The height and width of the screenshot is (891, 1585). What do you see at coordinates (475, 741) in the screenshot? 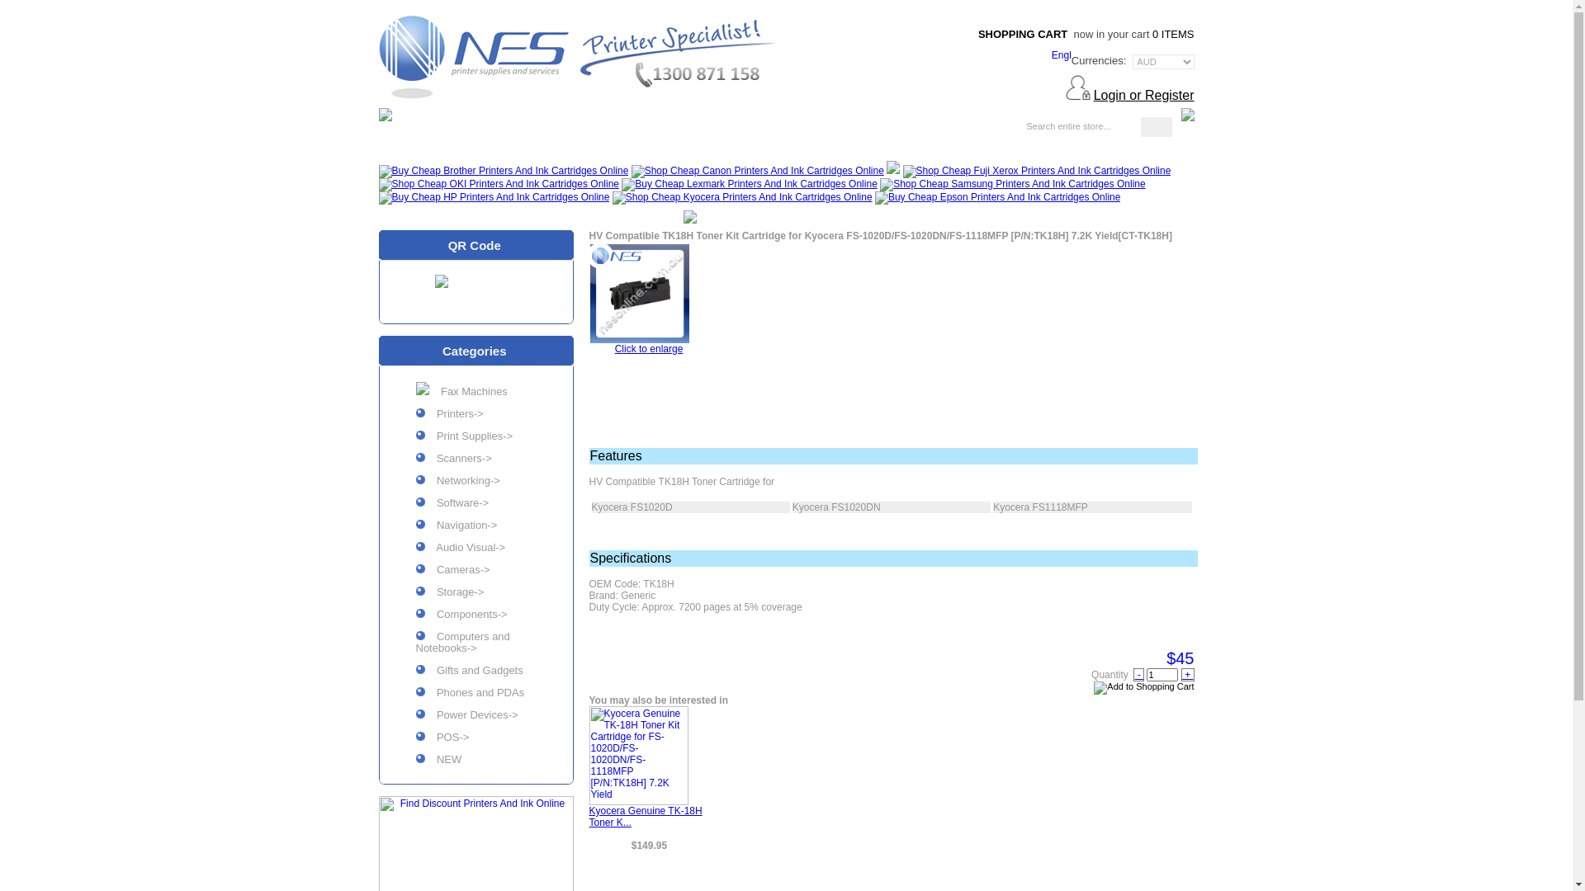
I see `    POS->` at bounding box center [475, 741].